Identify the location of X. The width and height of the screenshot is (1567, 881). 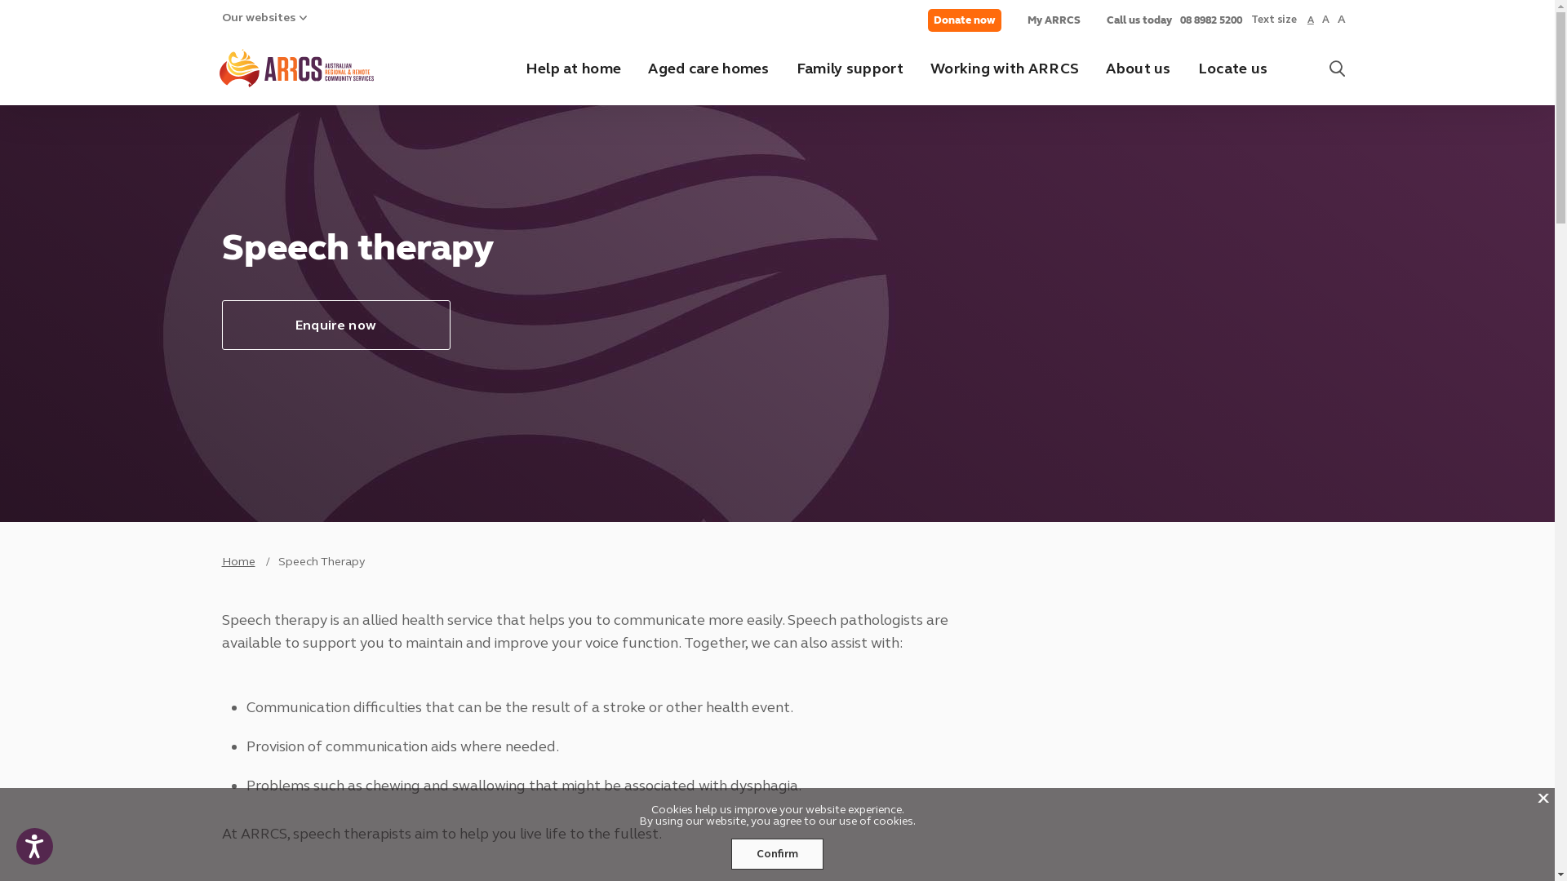
(1543, 799).